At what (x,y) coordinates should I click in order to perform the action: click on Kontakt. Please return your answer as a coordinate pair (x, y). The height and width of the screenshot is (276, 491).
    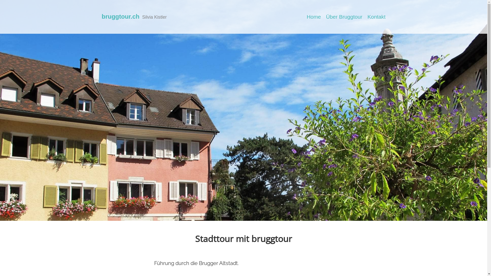
    Looking at the image, I should click on (376, 17).